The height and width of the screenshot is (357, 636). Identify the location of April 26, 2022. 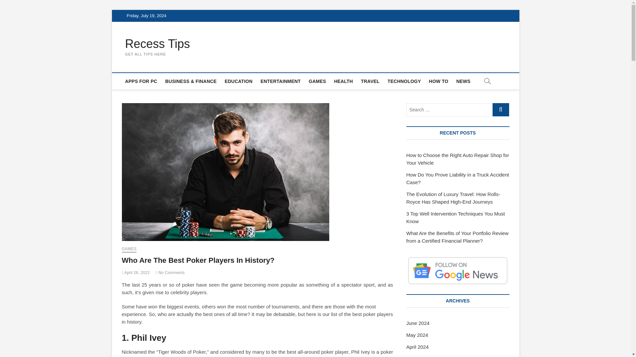
(136, 272).